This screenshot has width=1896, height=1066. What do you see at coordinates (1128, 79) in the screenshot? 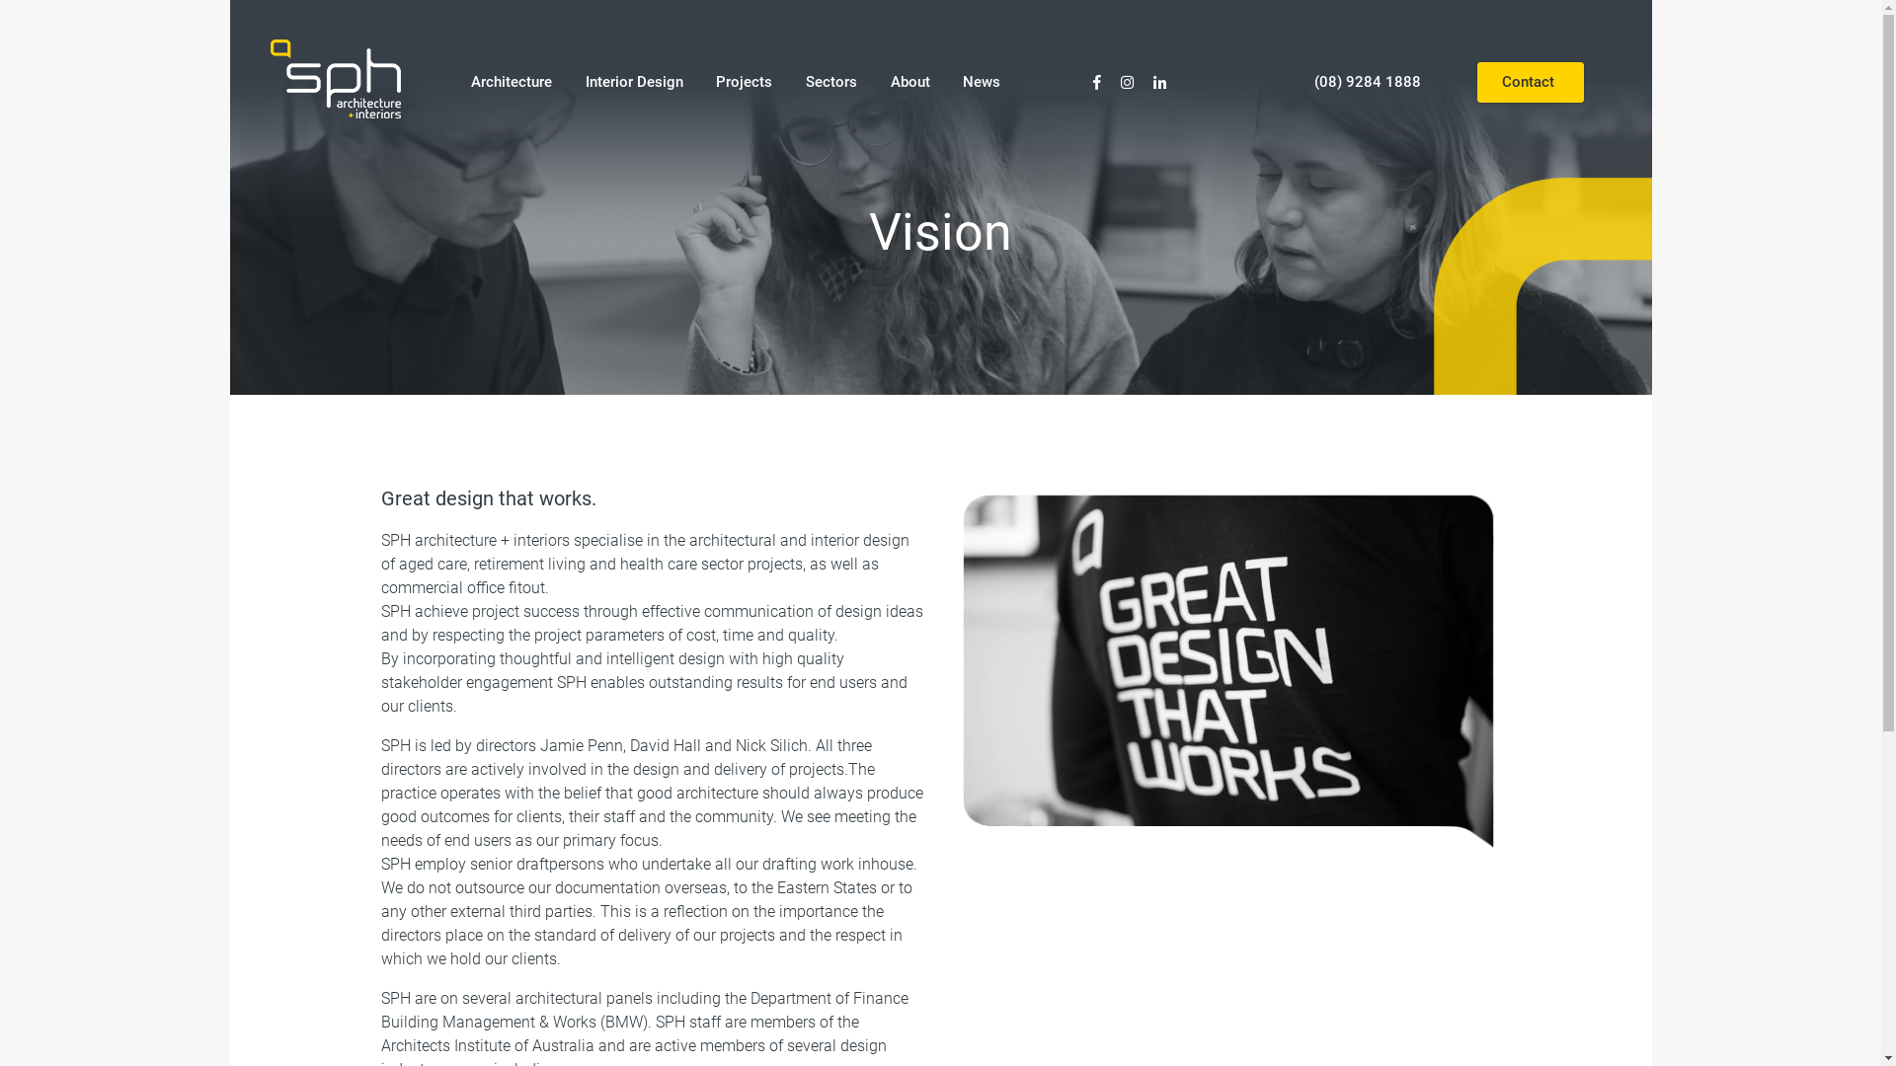
I see `Click here to view us on Instagram` at bounding box center [1128, 79].